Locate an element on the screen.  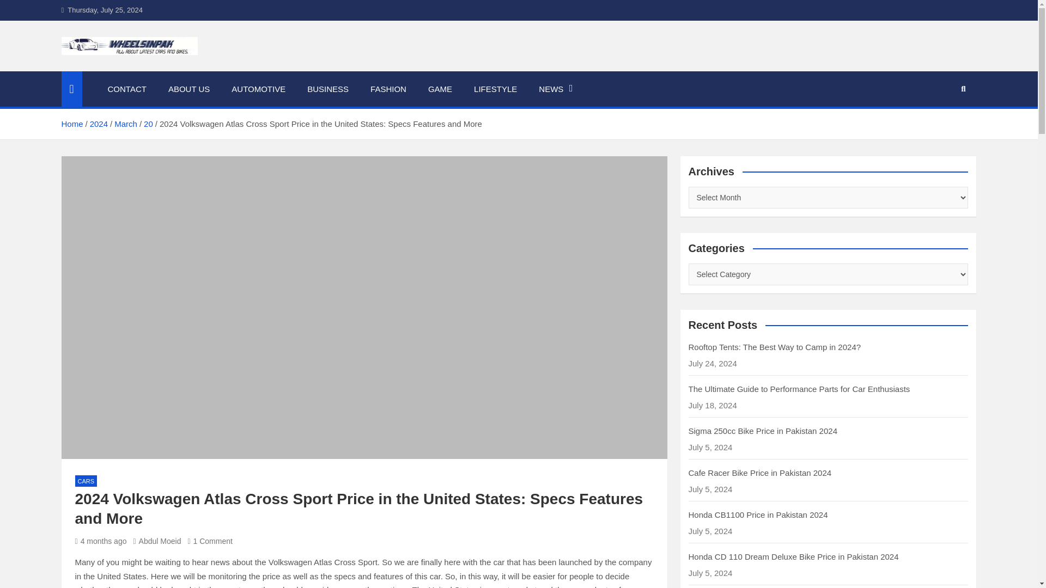
Home is located at coordinates (71, 124).